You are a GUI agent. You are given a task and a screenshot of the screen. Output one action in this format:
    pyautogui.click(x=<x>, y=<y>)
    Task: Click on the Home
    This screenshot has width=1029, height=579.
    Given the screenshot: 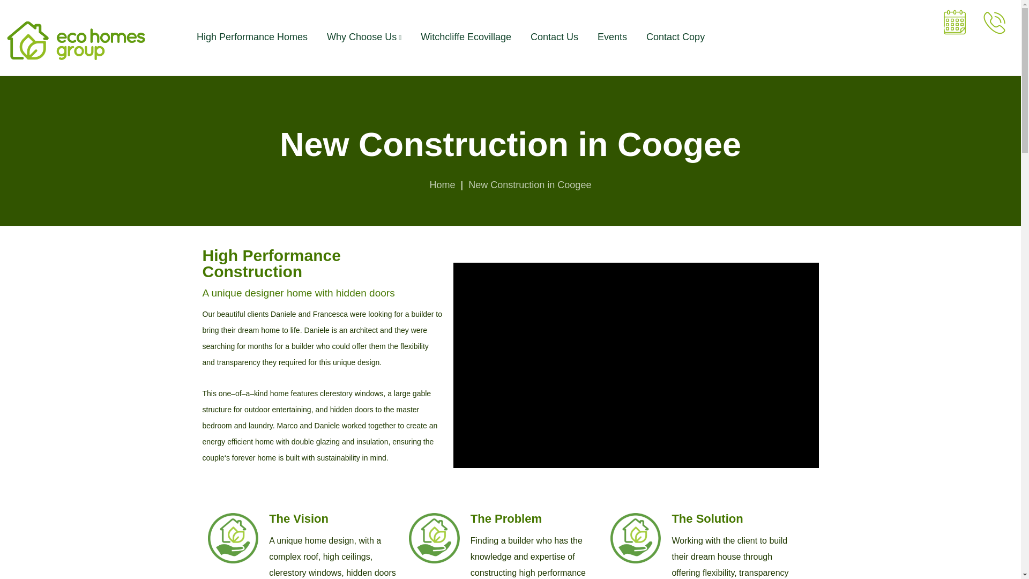 What is the action you would take?
    pyautogui.click(x=443, y=184)
    